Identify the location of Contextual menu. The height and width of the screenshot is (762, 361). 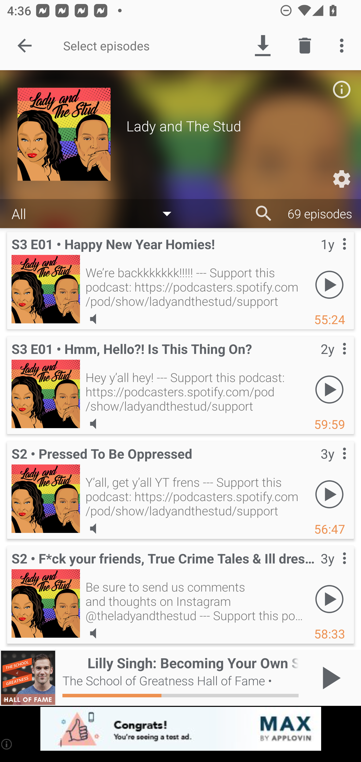
(333, 359).